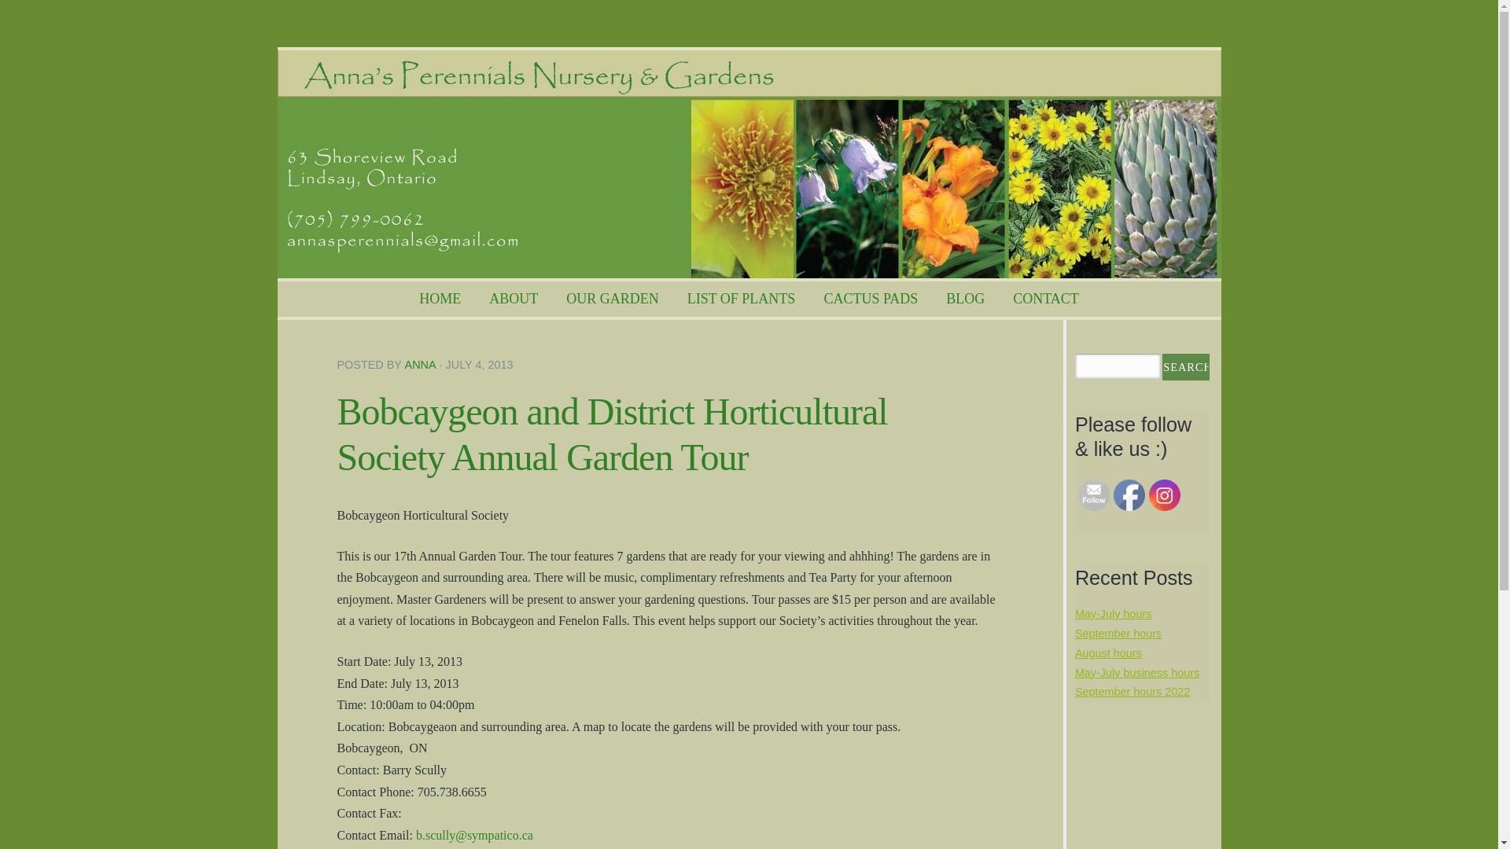  I want to click on Contact Us, so click(1046, 299).